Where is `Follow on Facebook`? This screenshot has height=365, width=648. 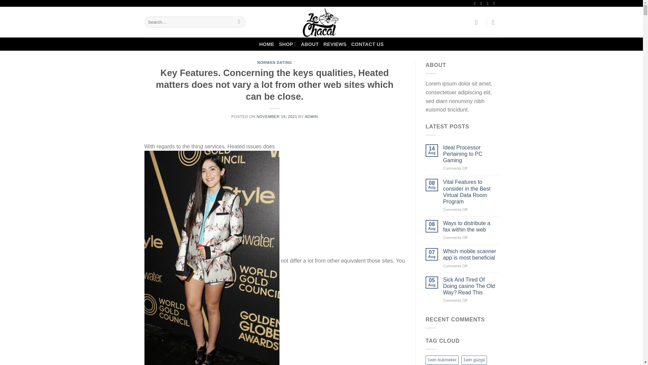
Follow on Facebook is located at coordinates (476, 3).